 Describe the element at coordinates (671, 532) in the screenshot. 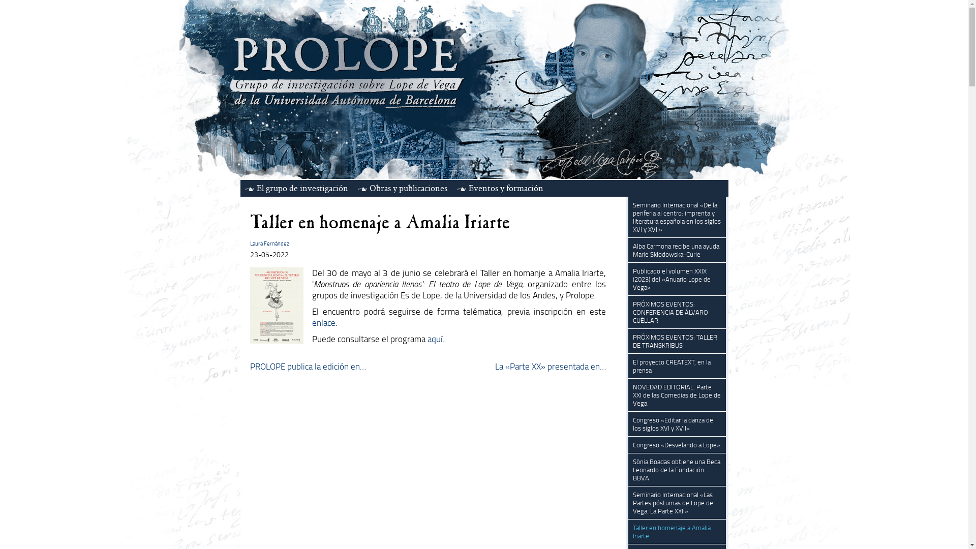

I see `Taller en homenaje a Amalia Iriarte` at that location.